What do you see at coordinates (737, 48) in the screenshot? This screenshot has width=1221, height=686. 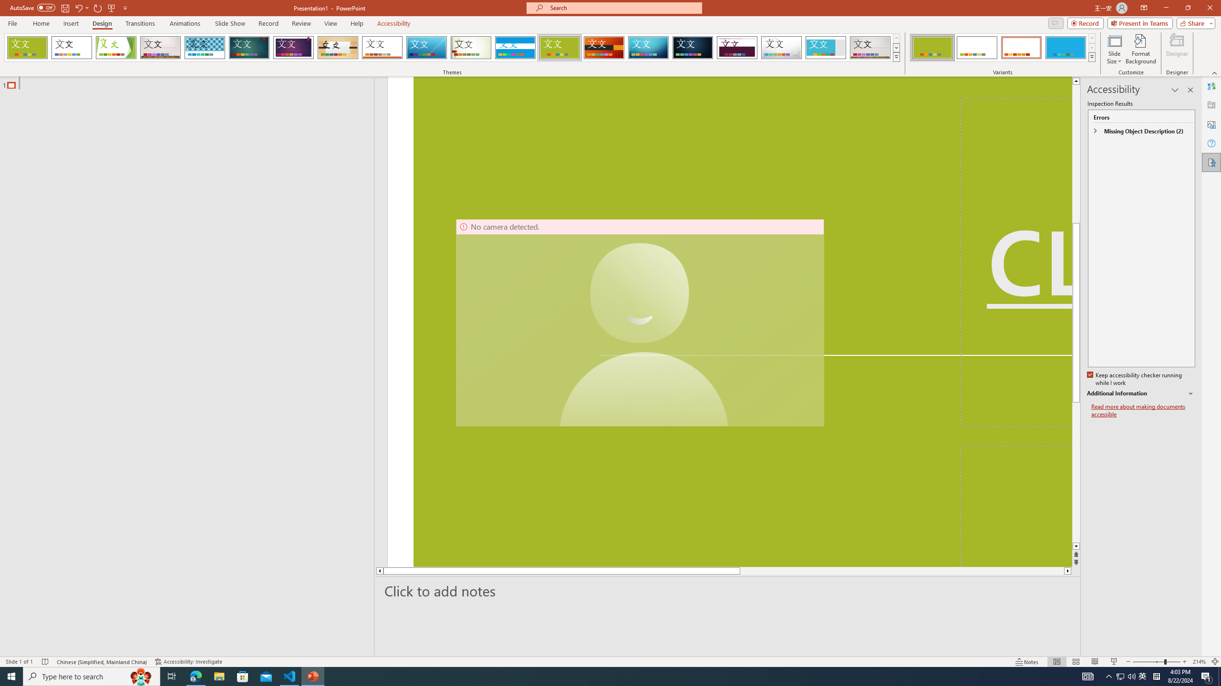 I see `Dividend` at bounding box center [737, 48].